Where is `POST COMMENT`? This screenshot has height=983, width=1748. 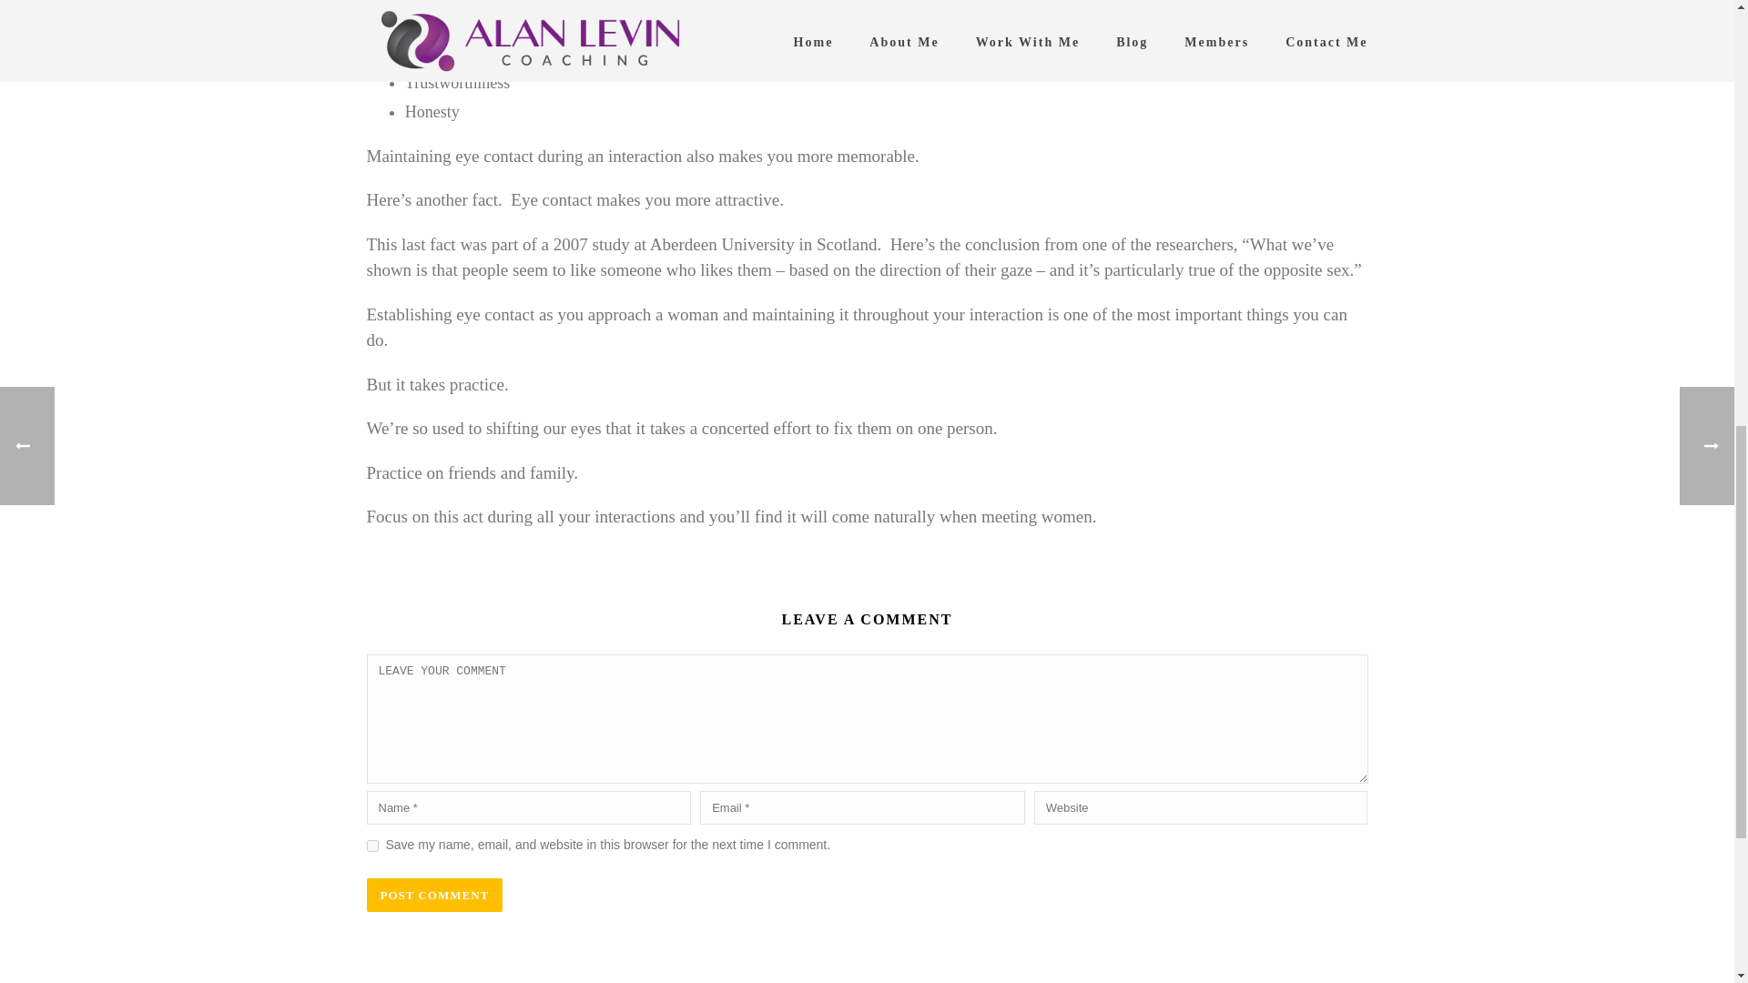
POST COMMENT is located at coordinates (433, 896).